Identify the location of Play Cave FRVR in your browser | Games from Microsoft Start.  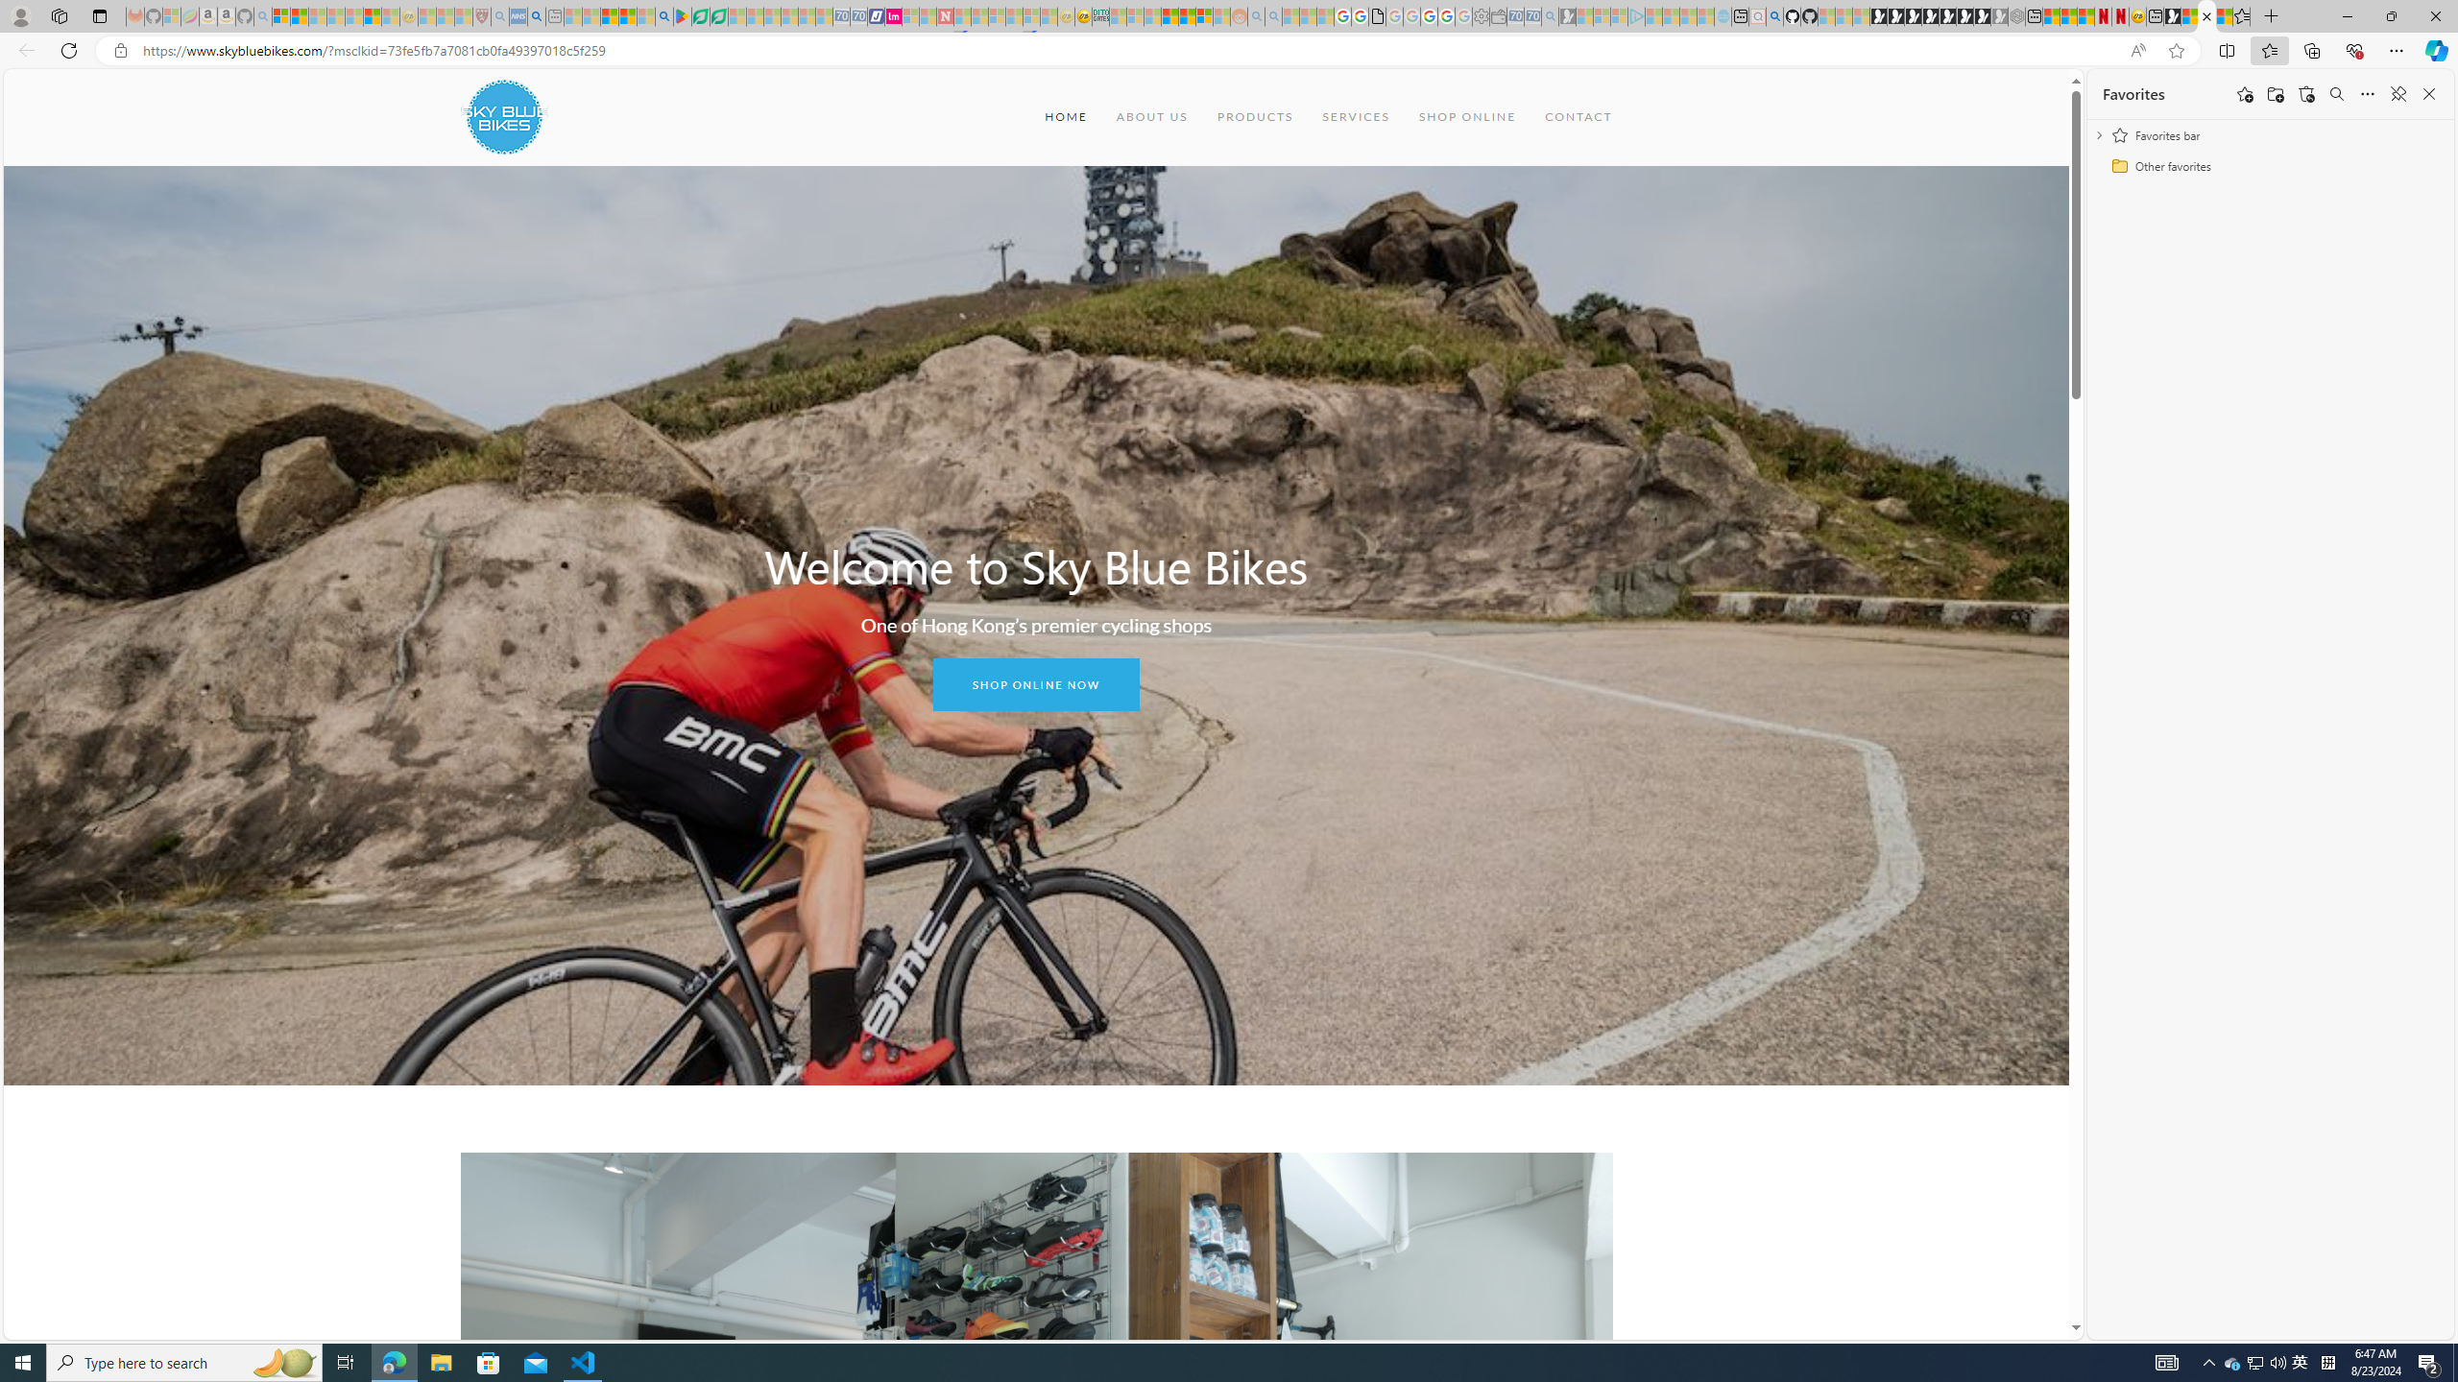
(1912, 16).